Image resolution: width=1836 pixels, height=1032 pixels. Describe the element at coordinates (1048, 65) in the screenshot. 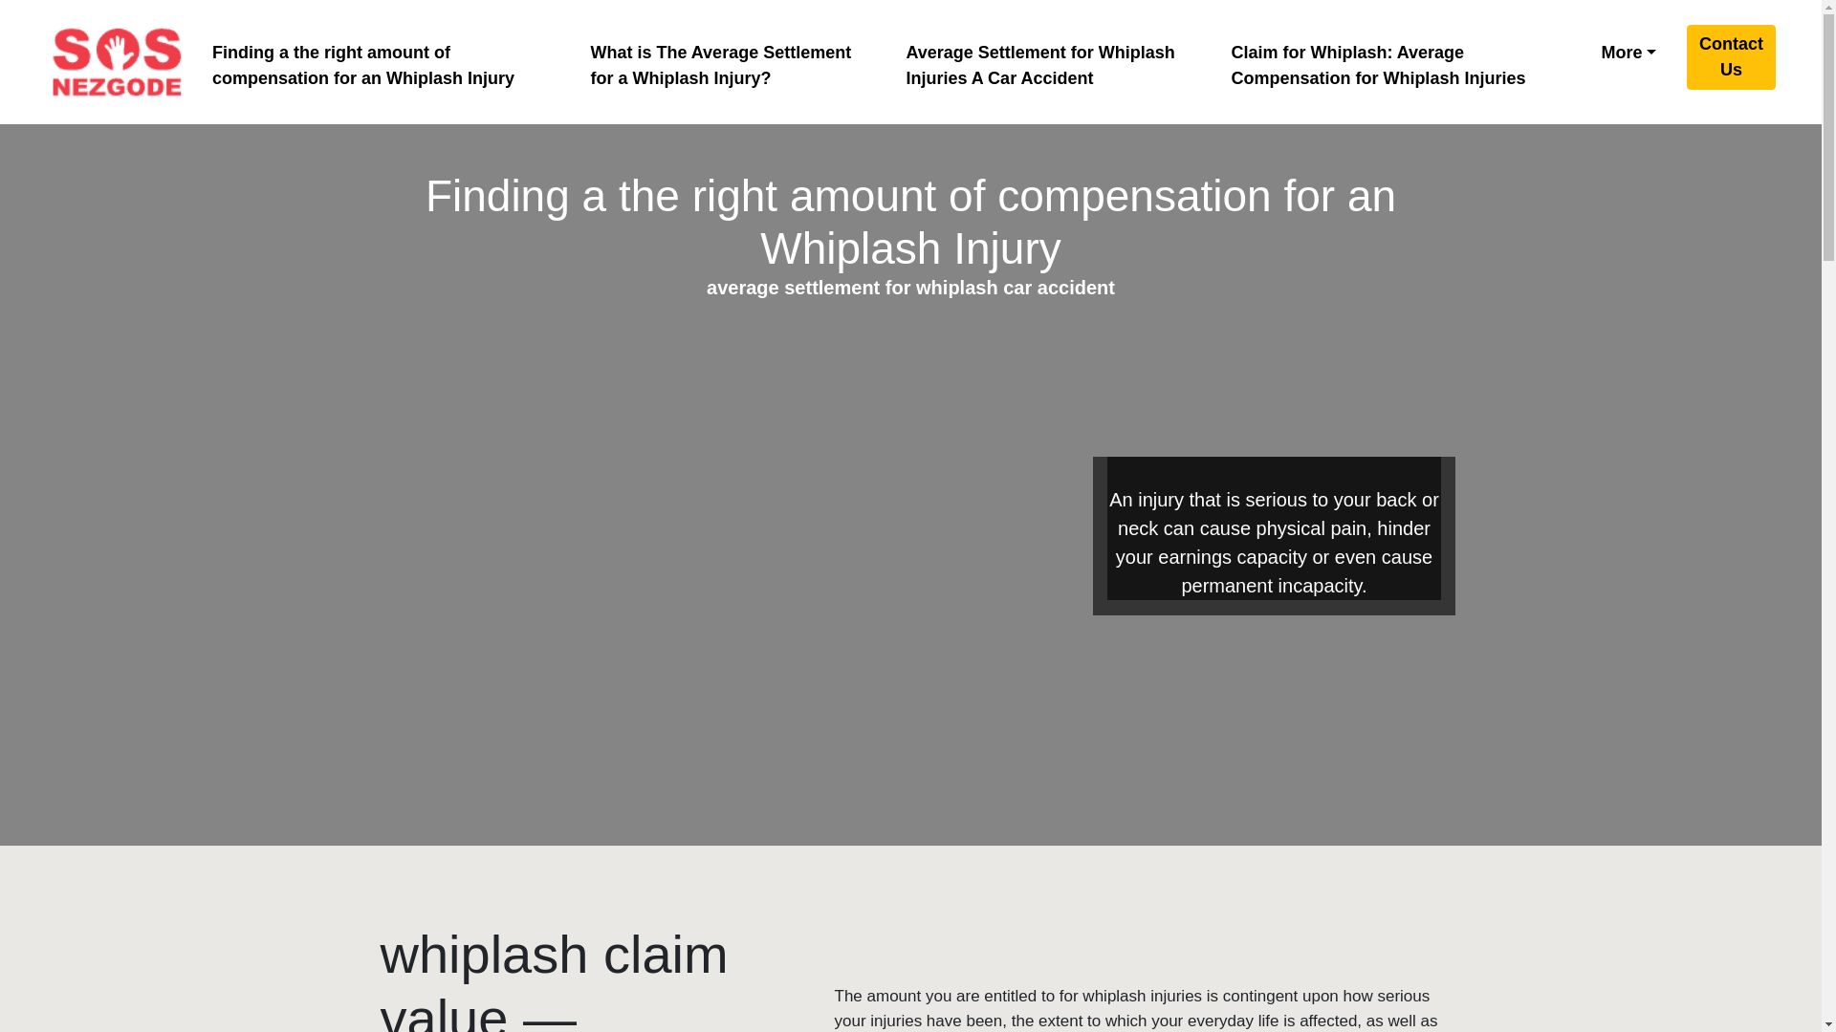

I see `Average Settlement for Whiplash Injuries A Car Accident` at that location.